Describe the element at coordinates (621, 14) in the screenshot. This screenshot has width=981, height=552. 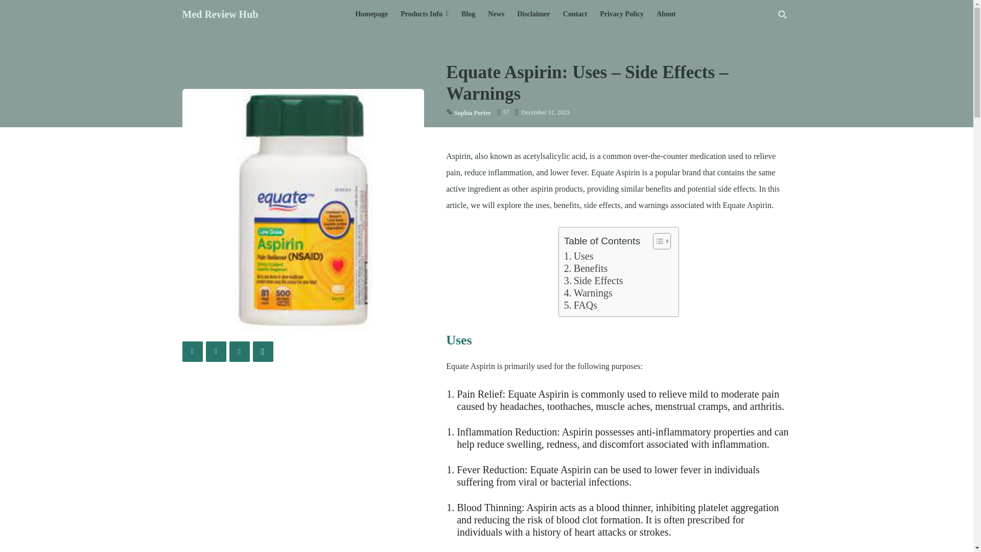
I see `Privacy Policy` at that location.